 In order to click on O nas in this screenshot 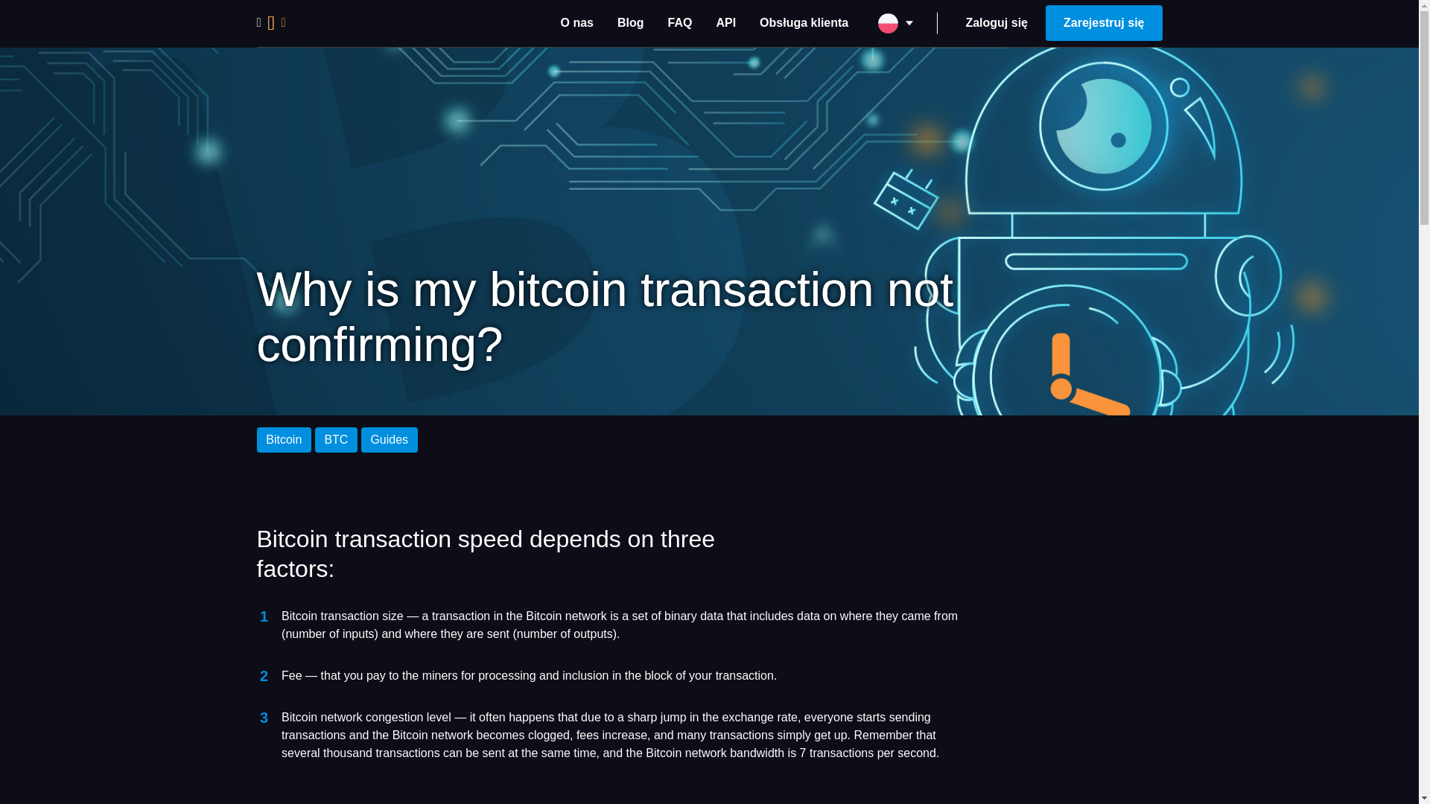, I will do `click(576, 22)`.